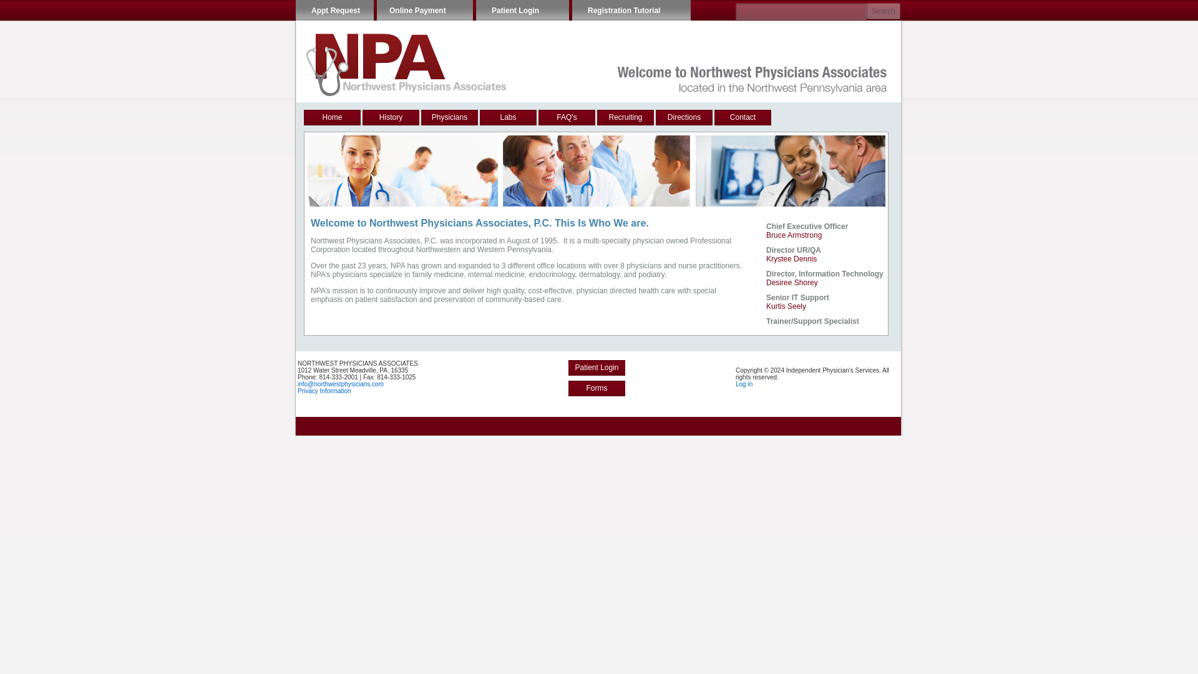 The image size is (1198, 674). Describe the element at coordinates (597, 367) in the screenshot. I see `Patient Login` at that location.